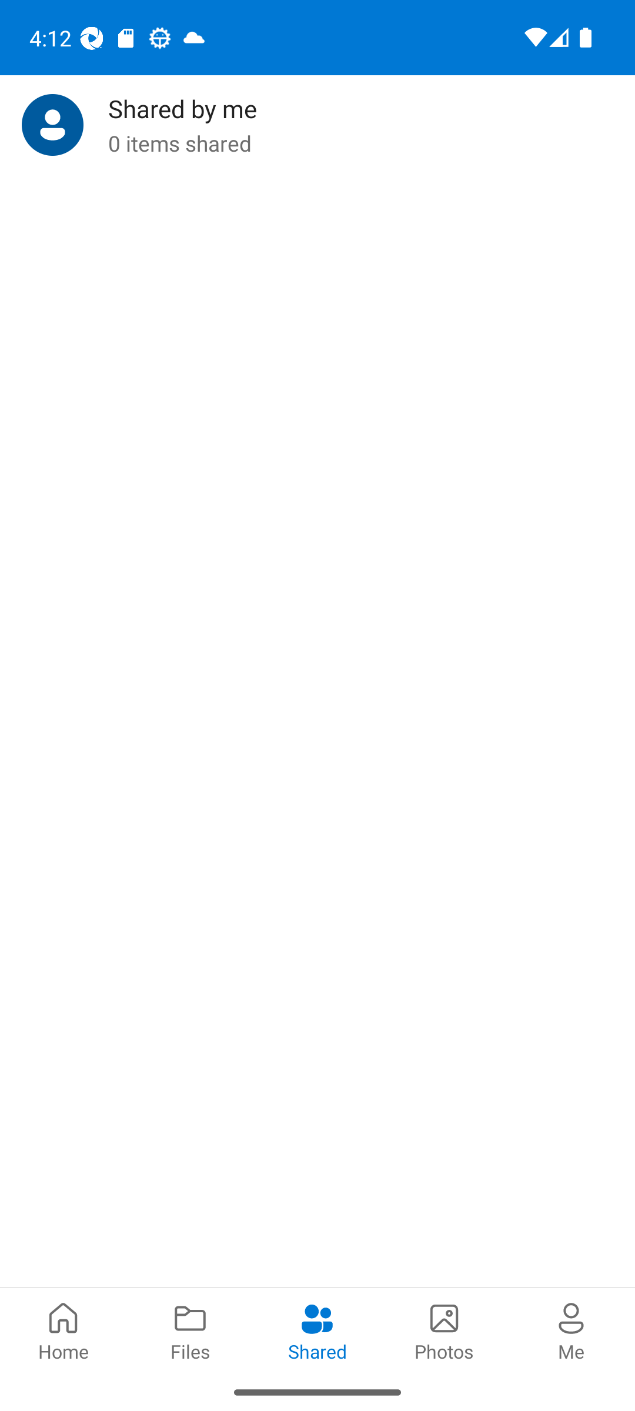 The height and width of the screenshot is (1411, 635). What do you see at coordinates (571, 1330) in the screenshot?
I see `Me pivot Me` at bounding box center [571, 1330].